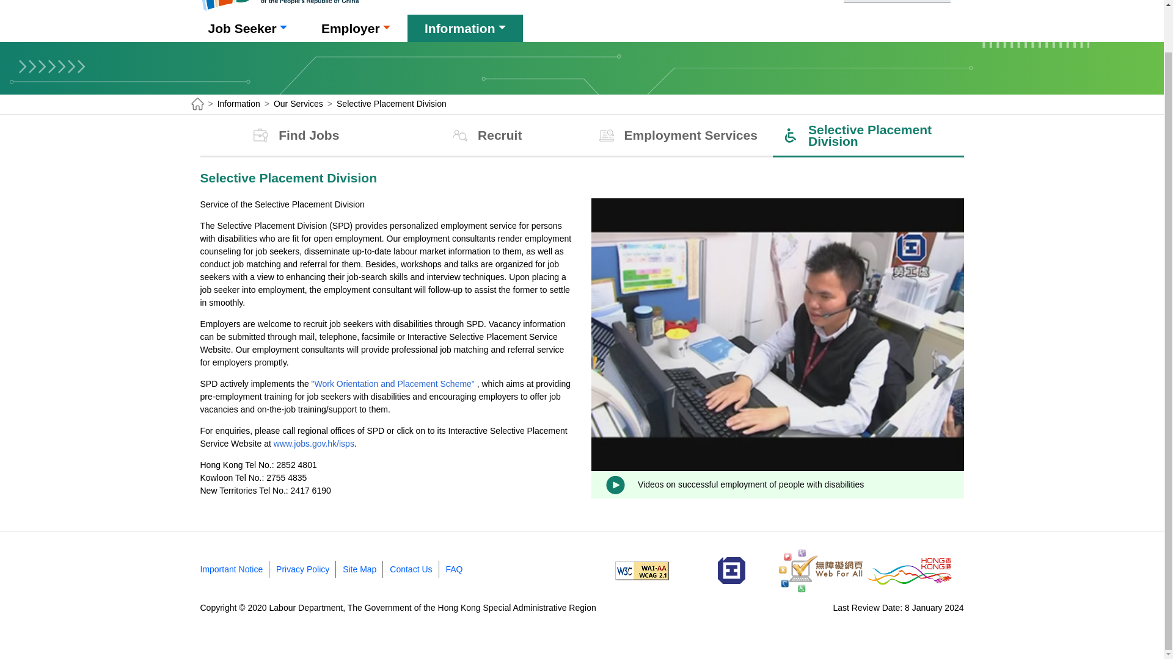 This screenshot has width=1173, height=659. I want to click on Selective Placement Division, so click(869, 135).